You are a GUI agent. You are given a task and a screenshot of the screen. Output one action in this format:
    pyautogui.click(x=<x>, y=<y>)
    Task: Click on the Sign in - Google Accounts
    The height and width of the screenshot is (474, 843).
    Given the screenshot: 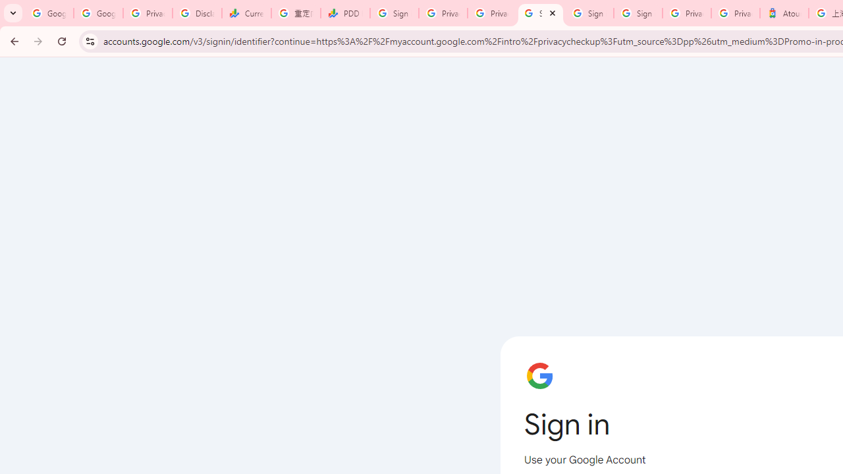 What is the action you would take?
    pyautogui.click(x=589, y=13)
    